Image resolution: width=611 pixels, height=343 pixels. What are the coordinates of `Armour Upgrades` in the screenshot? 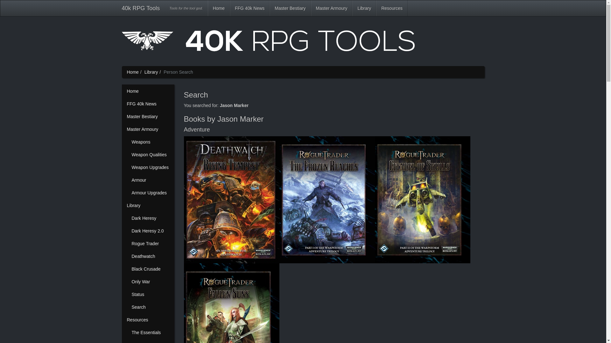 It's located at (150, 193).